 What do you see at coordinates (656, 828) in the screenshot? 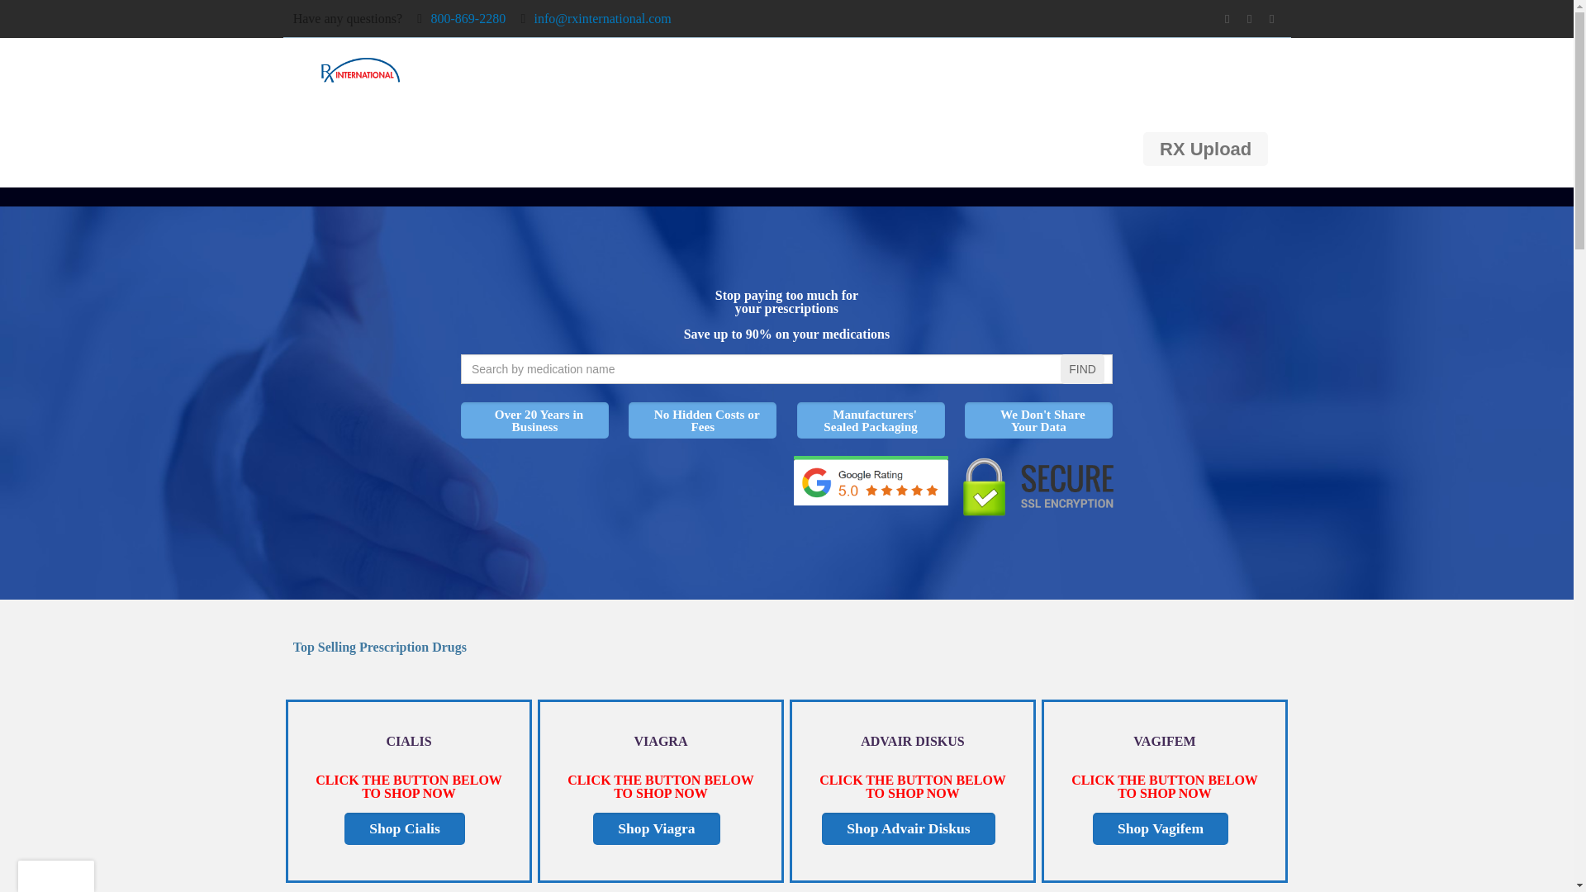
I see `Shop Viagra` at bounding box center [656, 828].